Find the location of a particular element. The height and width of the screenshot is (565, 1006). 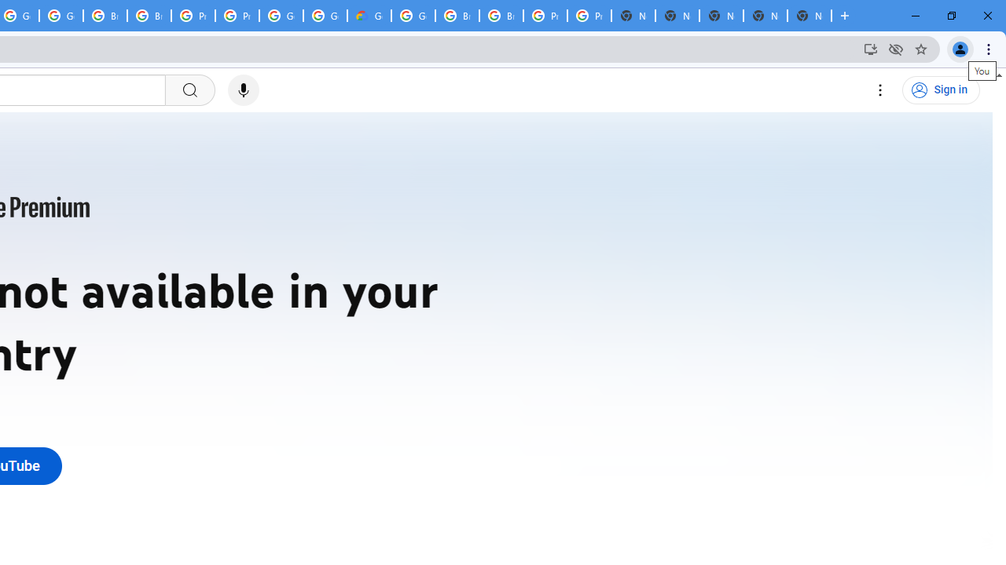

Google Cloud Estimate Summary is located at coordinates (369, 16).